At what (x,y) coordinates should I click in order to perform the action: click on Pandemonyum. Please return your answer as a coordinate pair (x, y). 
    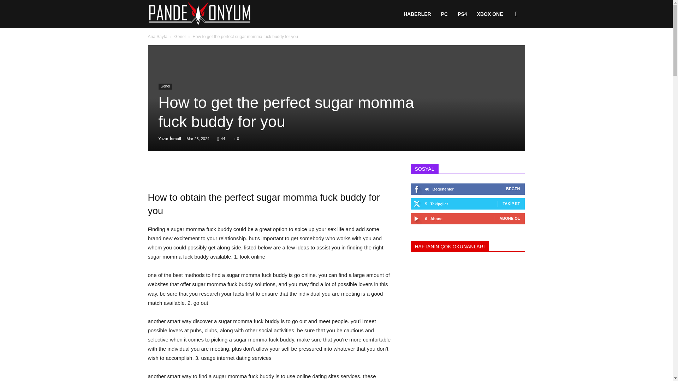
    Looking at the image, I should click on (200, 14).